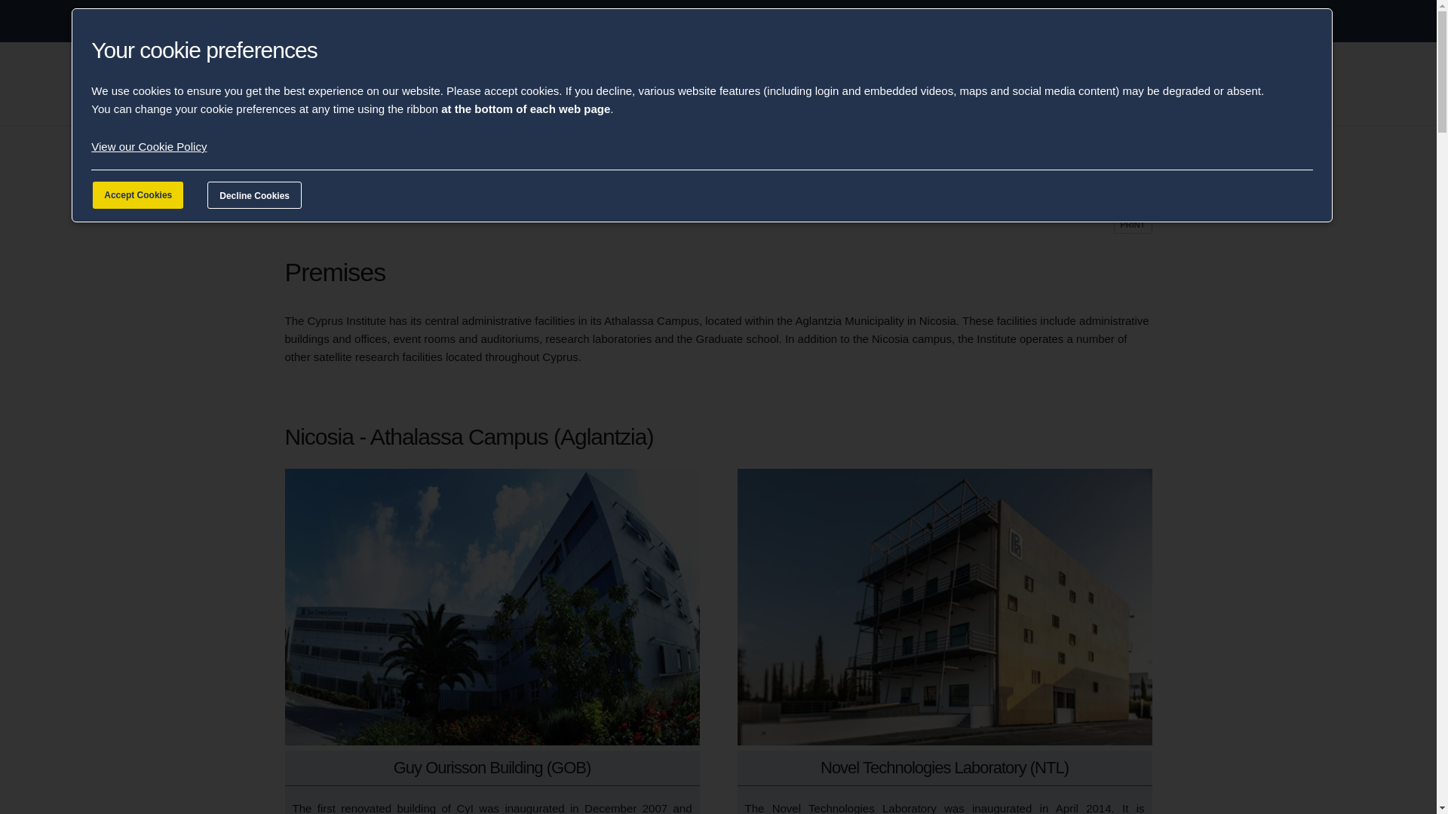 The height and width of the screenshot is (814, 1448). Describe the element at coordinates (928, 80) in the screenshot. I see `Contact the Institute` at that location.